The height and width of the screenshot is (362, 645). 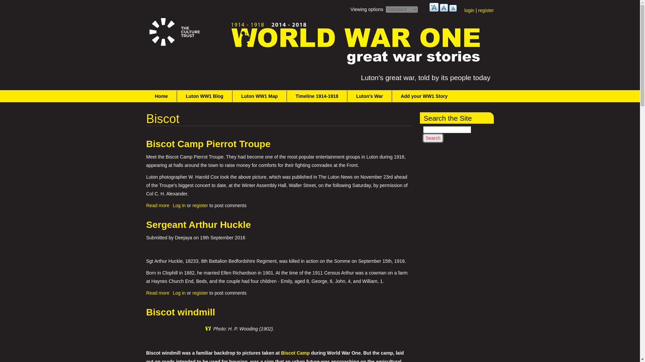 What do you see at coordinates (161, 96) in the screenshot?
I see `Home` at bounding box center [161, 96].